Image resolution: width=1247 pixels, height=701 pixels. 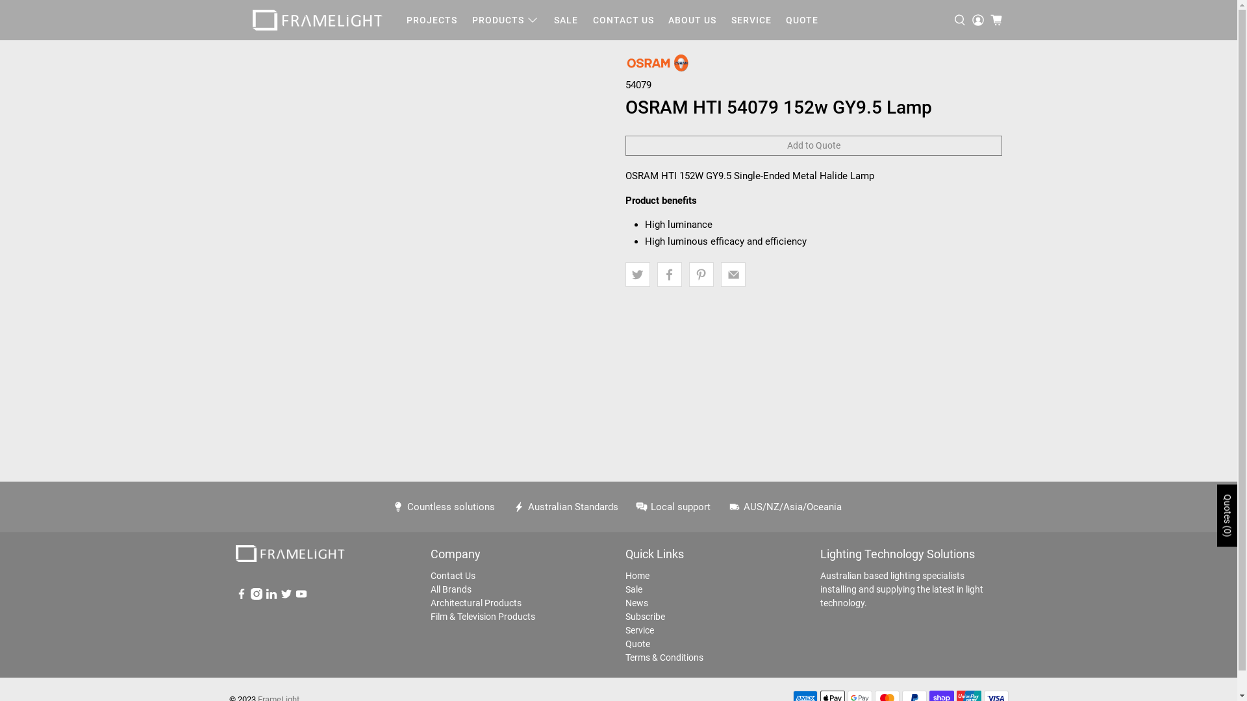 What do you see at coordinates (813, 146) in the screenshot?
I see `Add to Quote` at bounding box center [813, 146].